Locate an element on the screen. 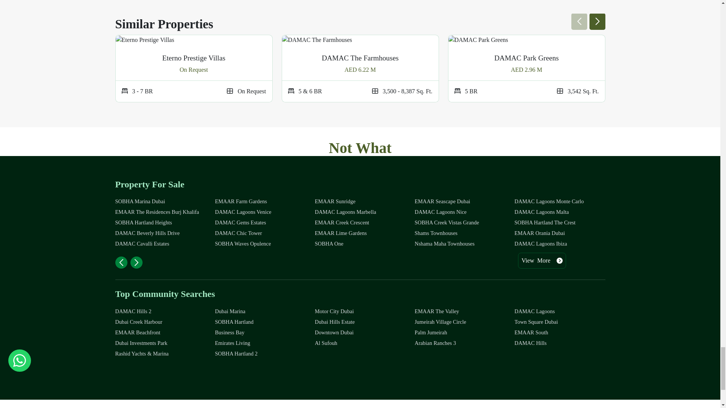 The height and width of the screenshot is (408, 726). VIEW ALL PROPERTIES is located at coordinates (360, 202).